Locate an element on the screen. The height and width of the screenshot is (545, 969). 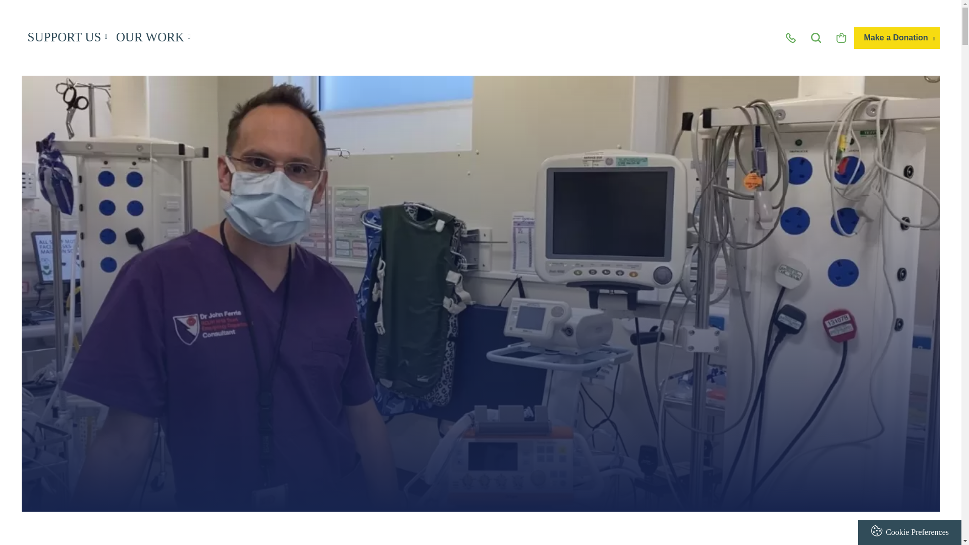
SUPPORT US is located at coordinates (66, 37).